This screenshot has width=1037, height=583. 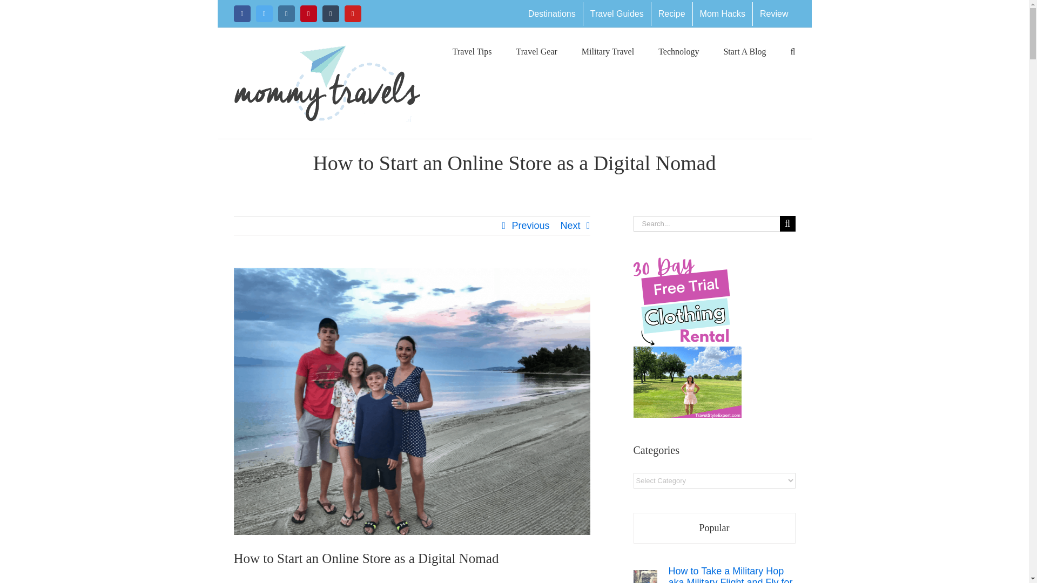 I want to click on Twitter, so click(x=264, y=13).